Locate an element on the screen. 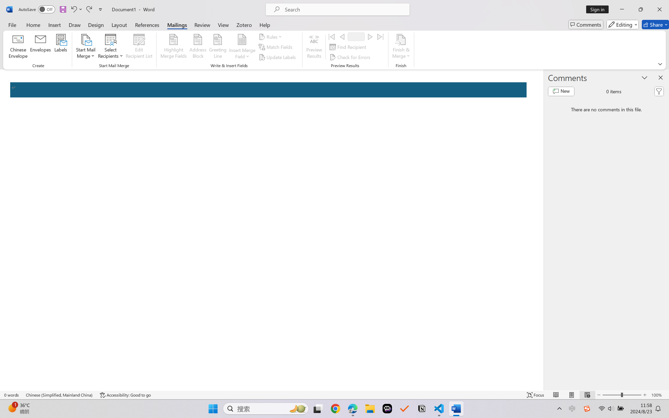  Undo Apply Quick Style Set is located at coordinates (76, 9).